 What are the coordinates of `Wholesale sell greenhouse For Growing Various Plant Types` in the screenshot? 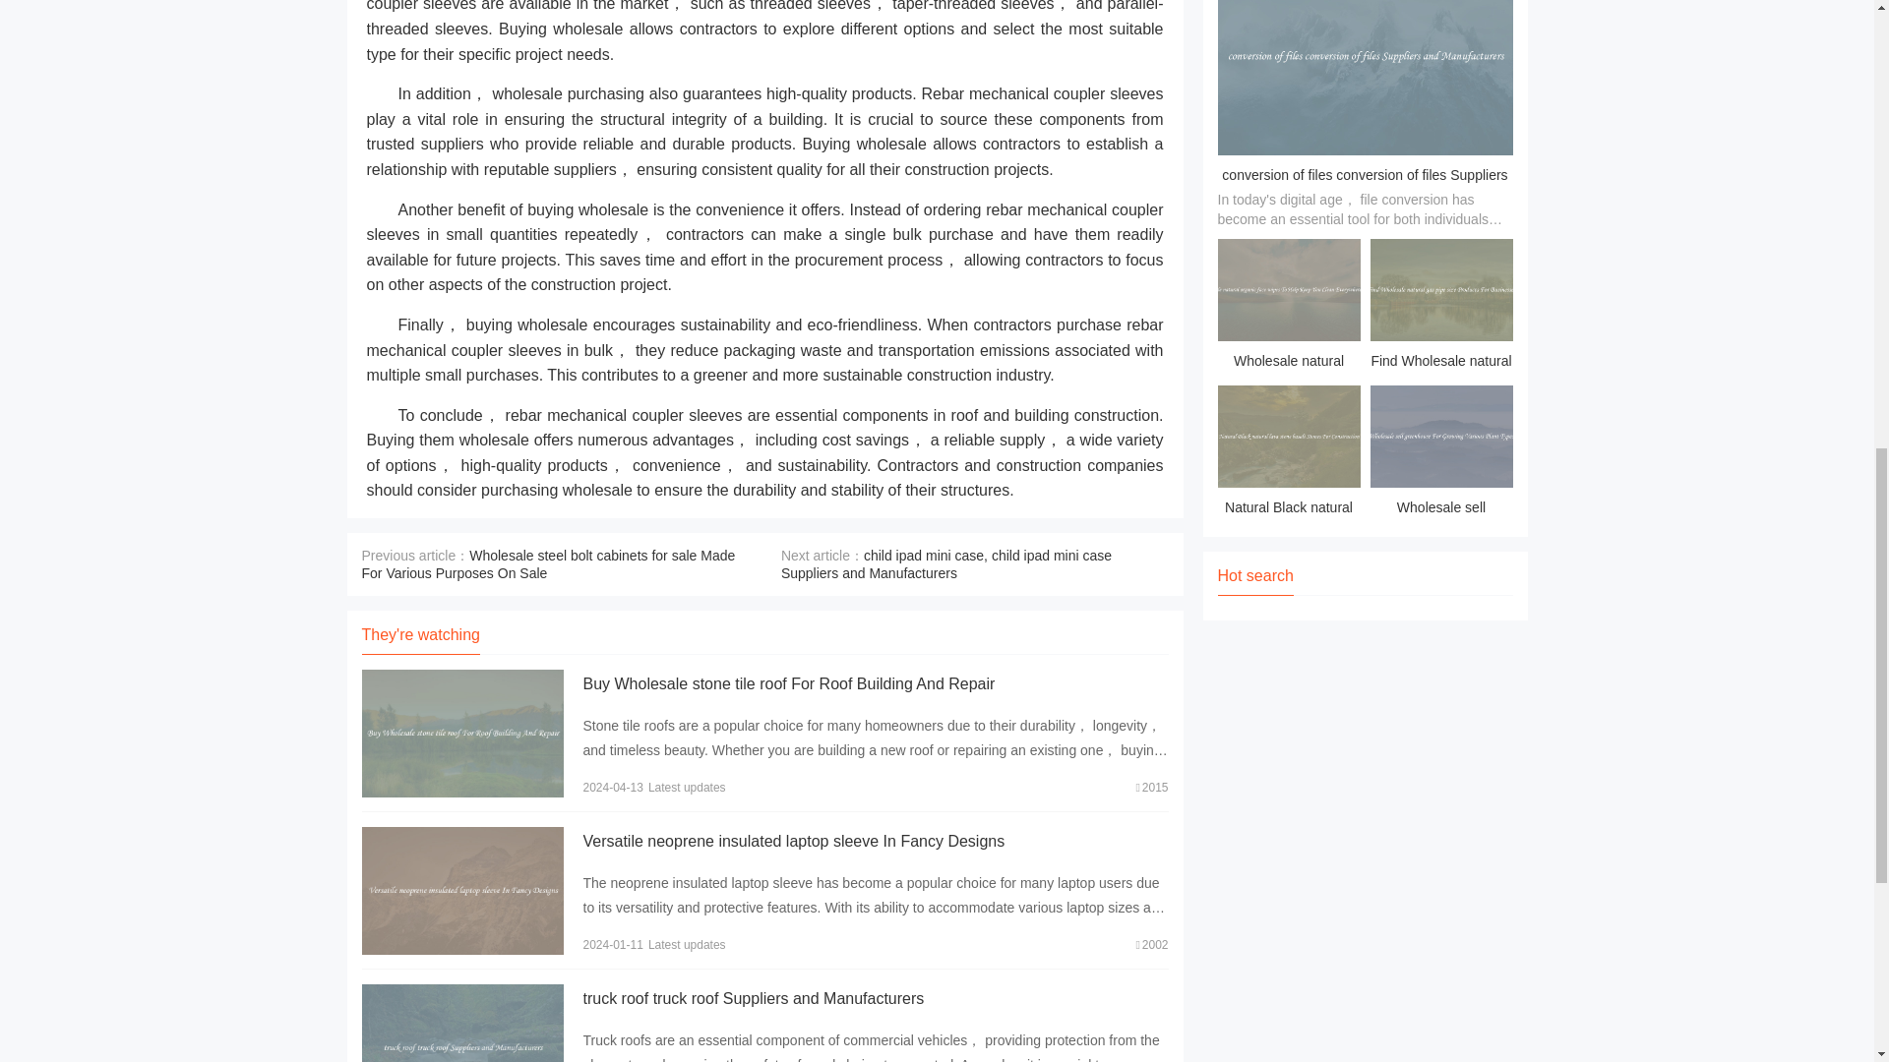 It's located at (1440, 454).